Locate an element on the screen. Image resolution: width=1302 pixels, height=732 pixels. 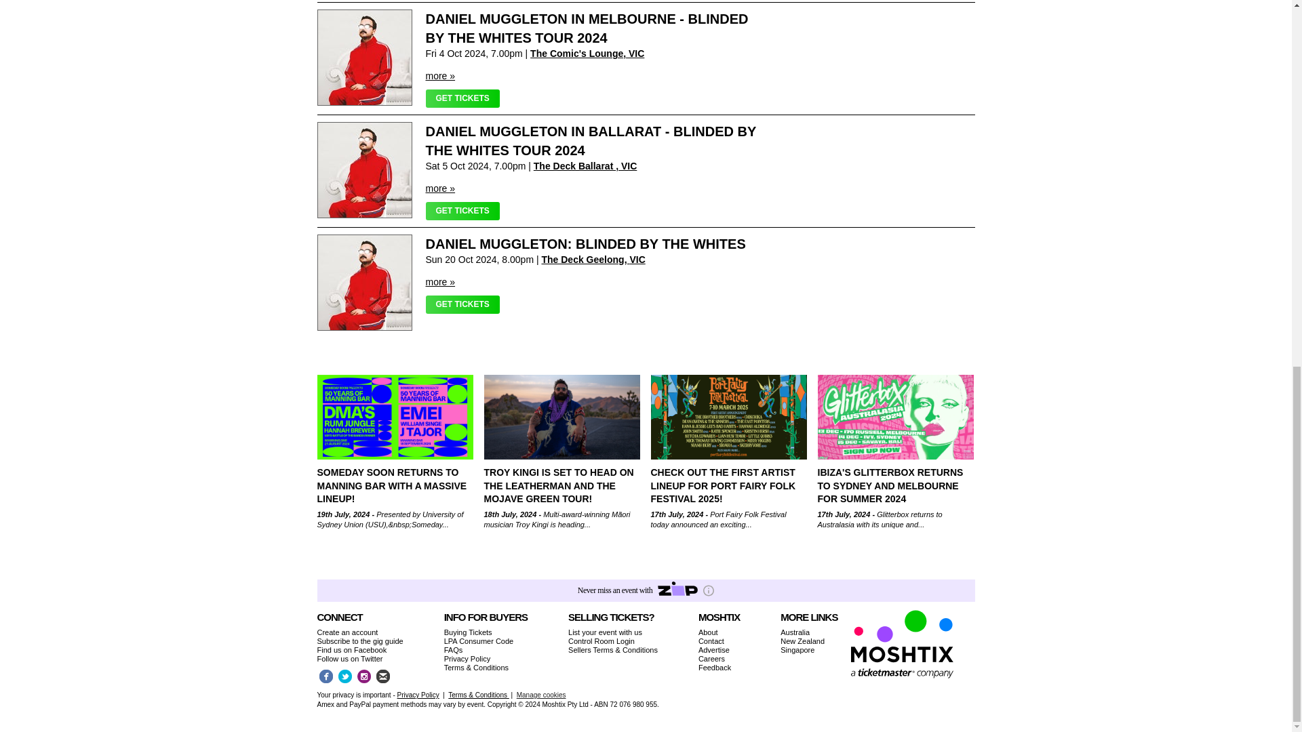
GET TICKETS is located at coordinates (462, 98).